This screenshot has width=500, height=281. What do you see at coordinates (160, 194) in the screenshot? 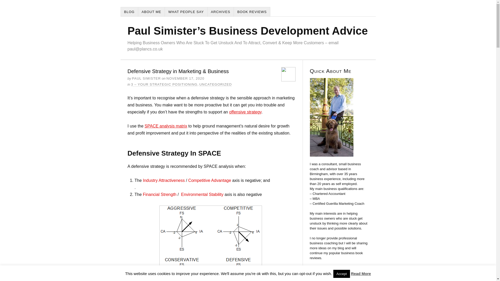
I see `Financial Strength` at bounding box center [160, 194].